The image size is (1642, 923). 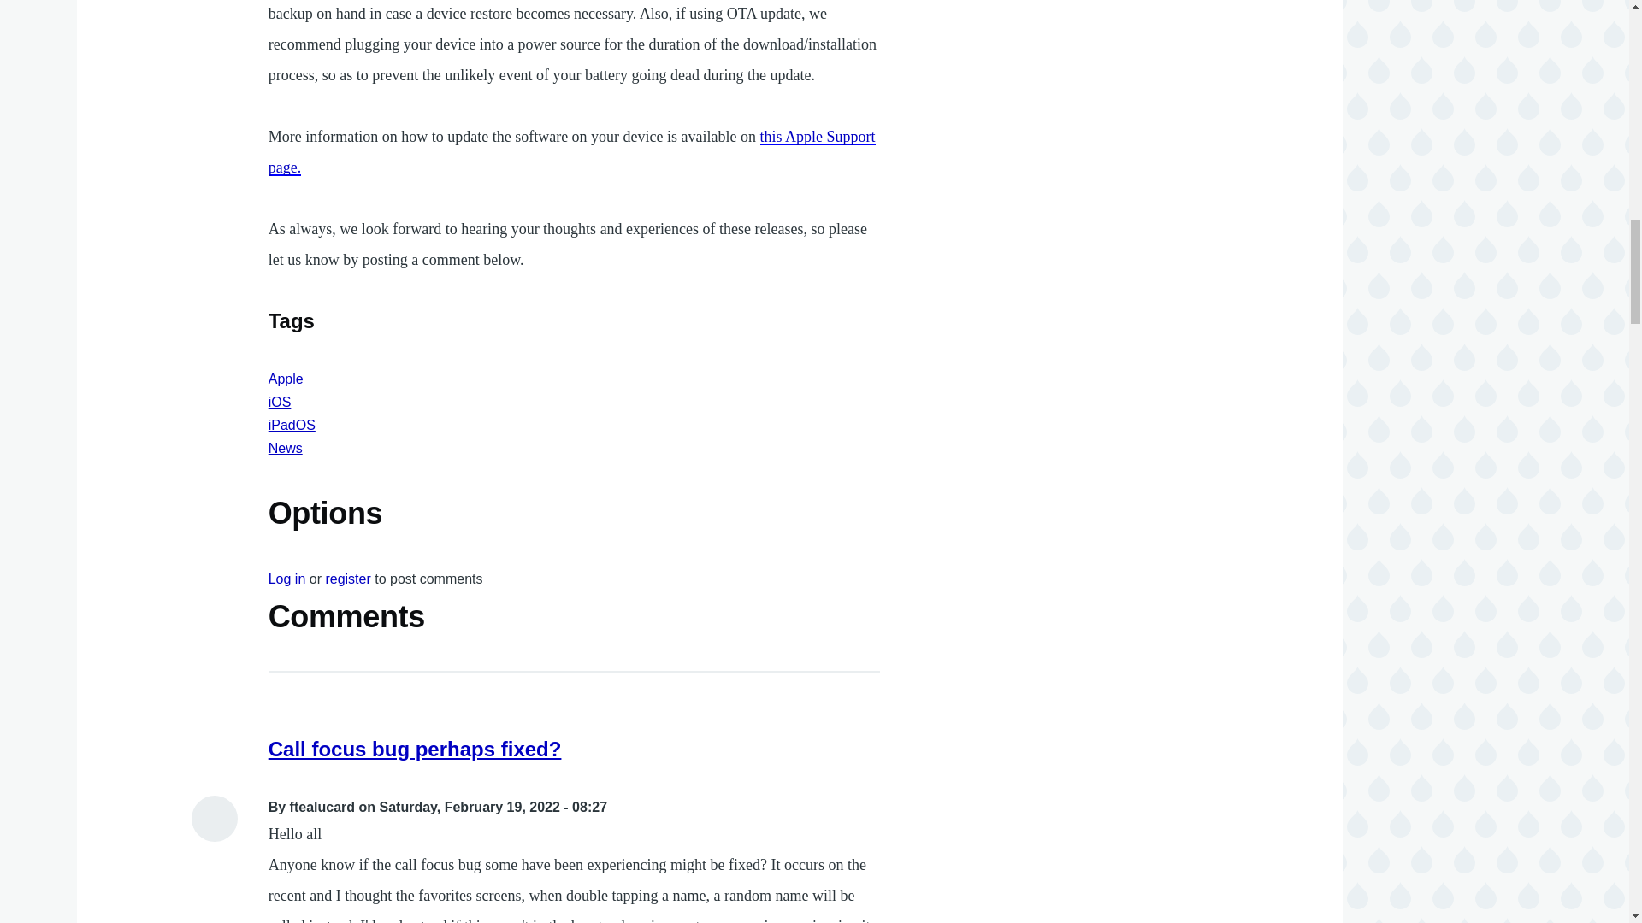 I want to click on News, so click(x=286, y=448).